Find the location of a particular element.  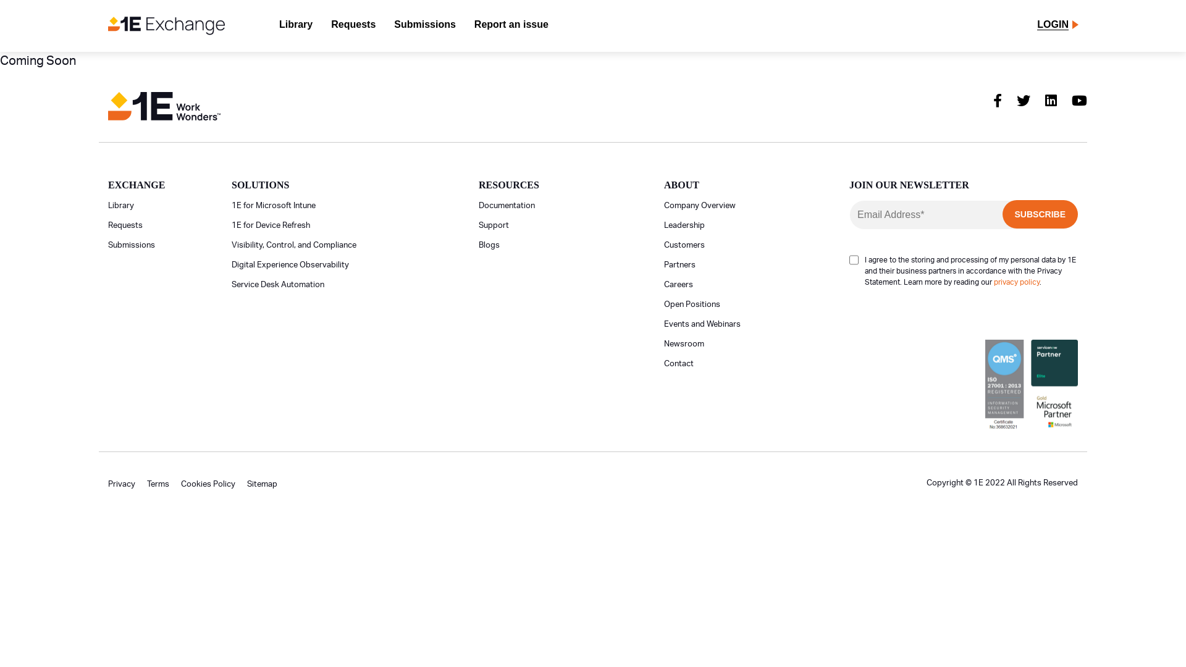

Visibility, Control, and Compliance is located at coordinates (294, 246).